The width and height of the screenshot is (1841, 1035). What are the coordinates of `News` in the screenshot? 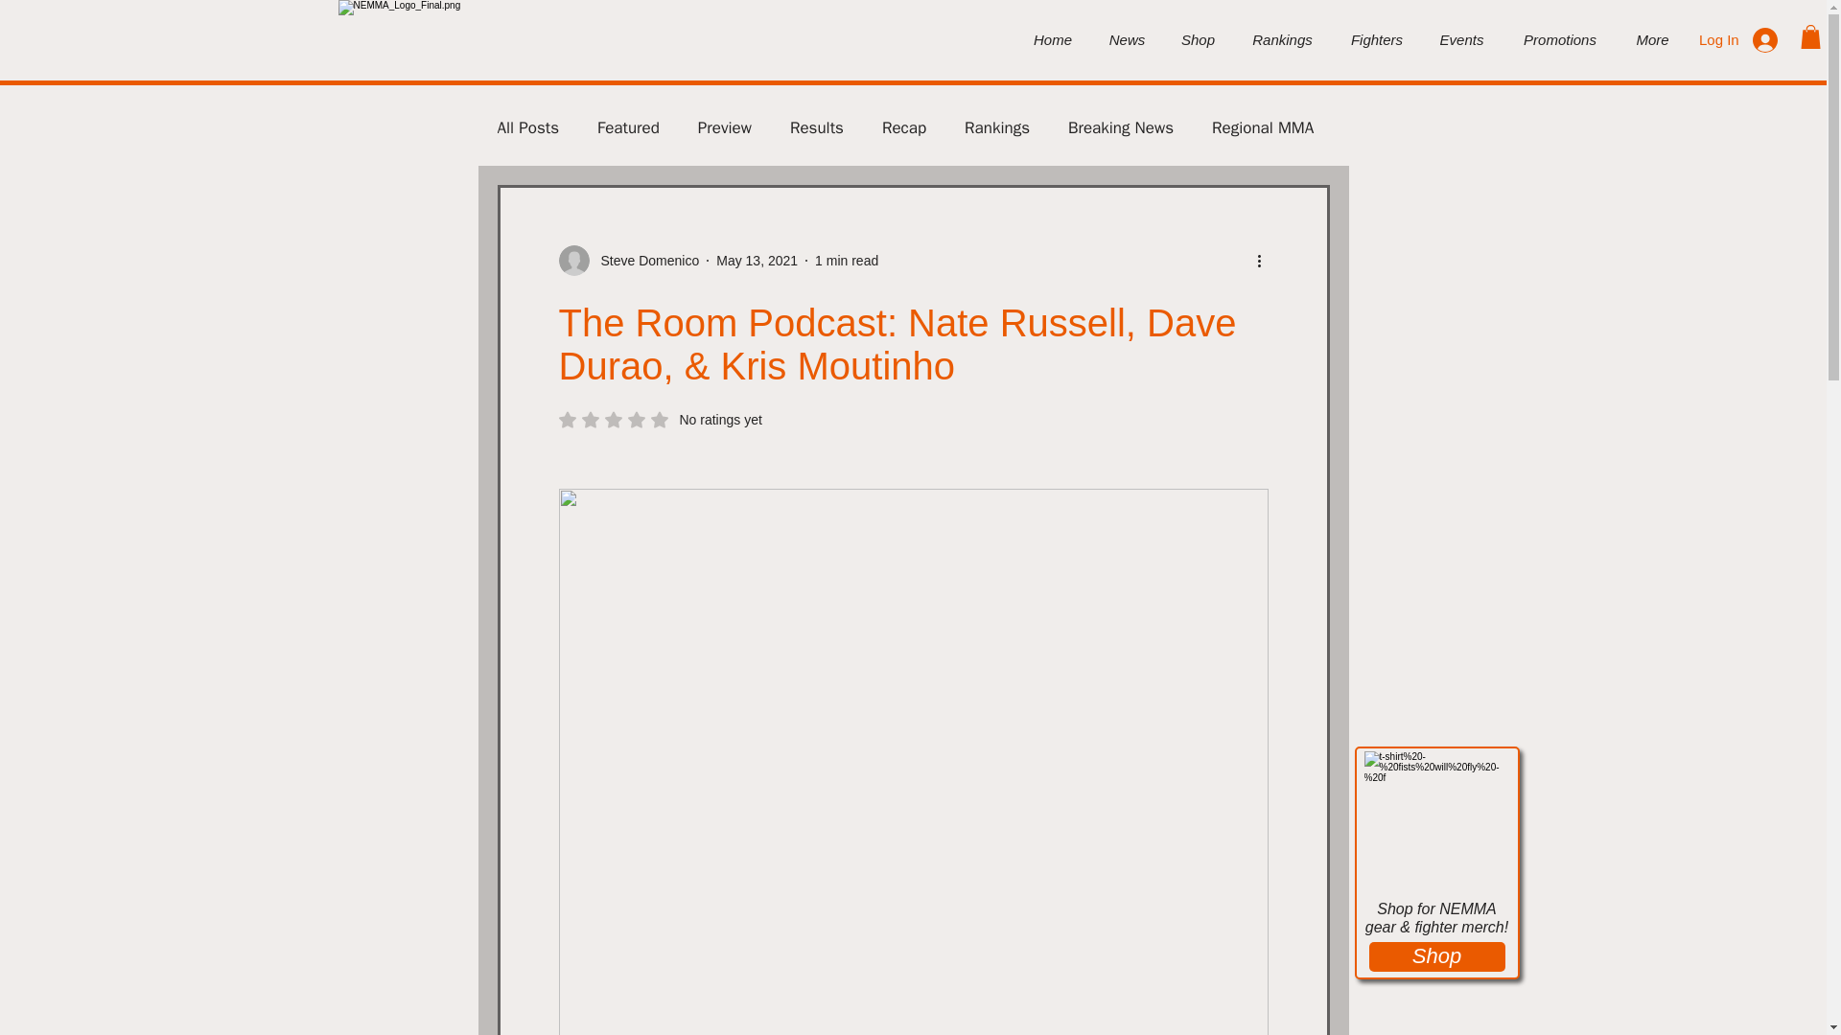 It's located at (1128, 40).